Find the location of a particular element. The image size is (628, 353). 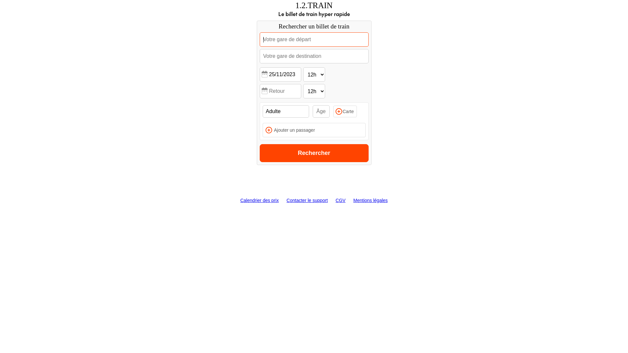

CGV is located at coordinates (340, 200).